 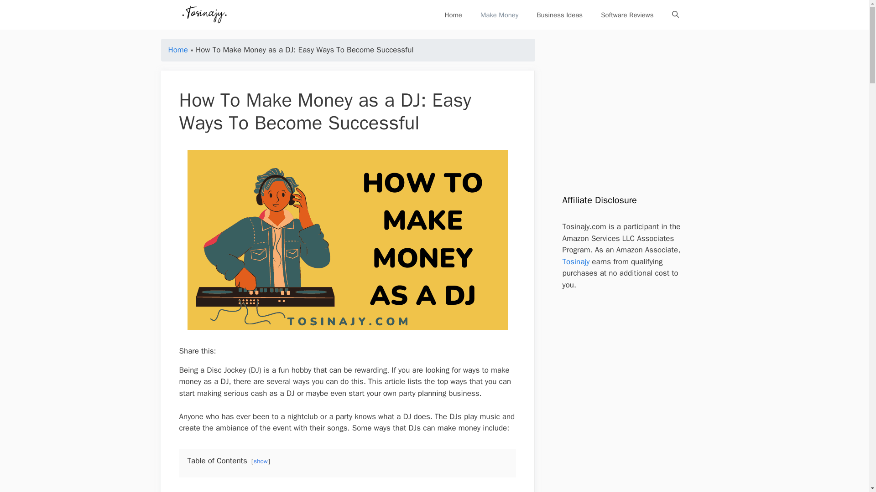 I want to click on Tosinajy, so click(x=204, y=15).